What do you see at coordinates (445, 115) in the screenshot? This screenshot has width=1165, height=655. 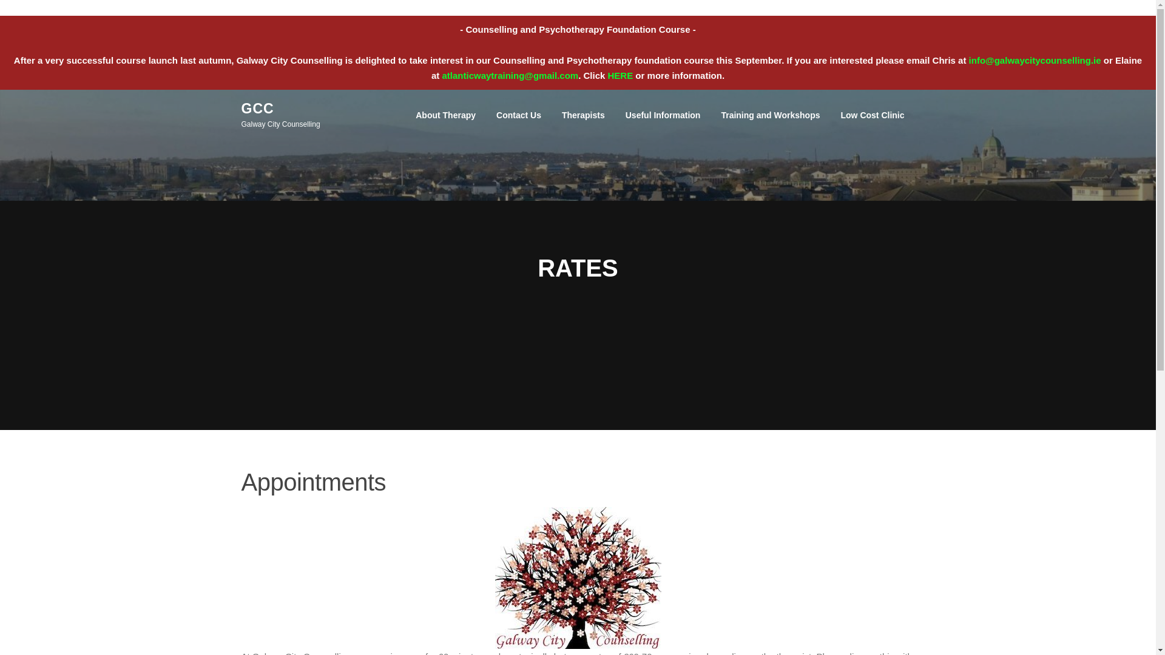 I see `About Therapy` at bounding box center [445, 115].